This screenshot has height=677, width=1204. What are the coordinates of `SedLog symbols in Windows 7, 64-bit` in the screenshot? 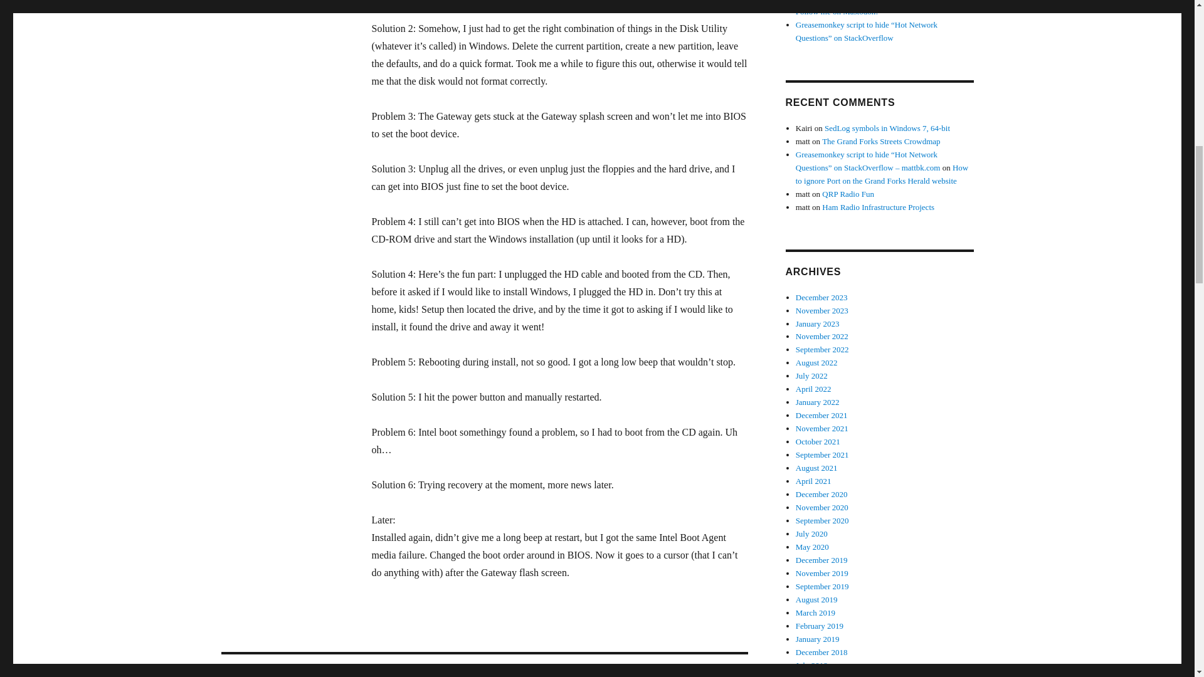 It's located at (887, 128).